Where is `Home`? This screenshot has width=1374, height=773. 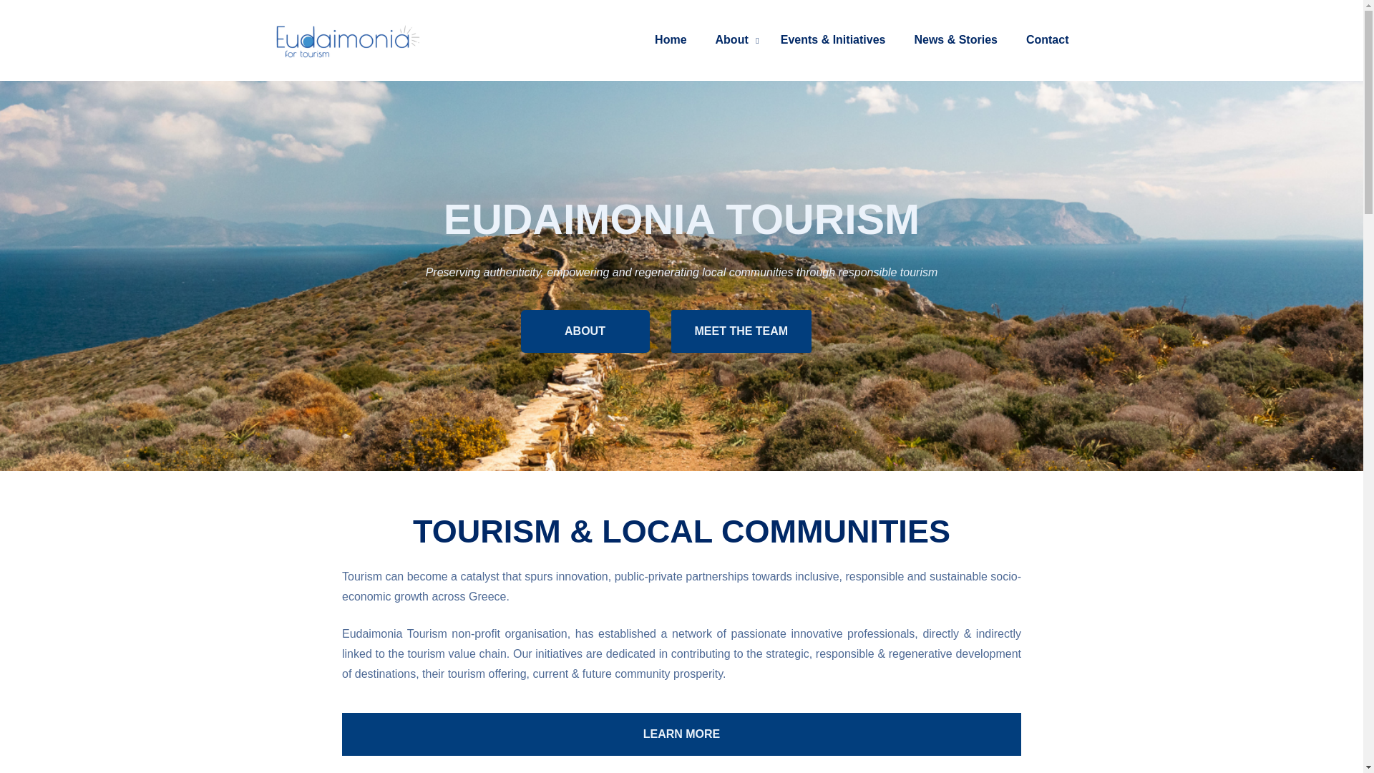 Home is located at coordinates (670, 40).